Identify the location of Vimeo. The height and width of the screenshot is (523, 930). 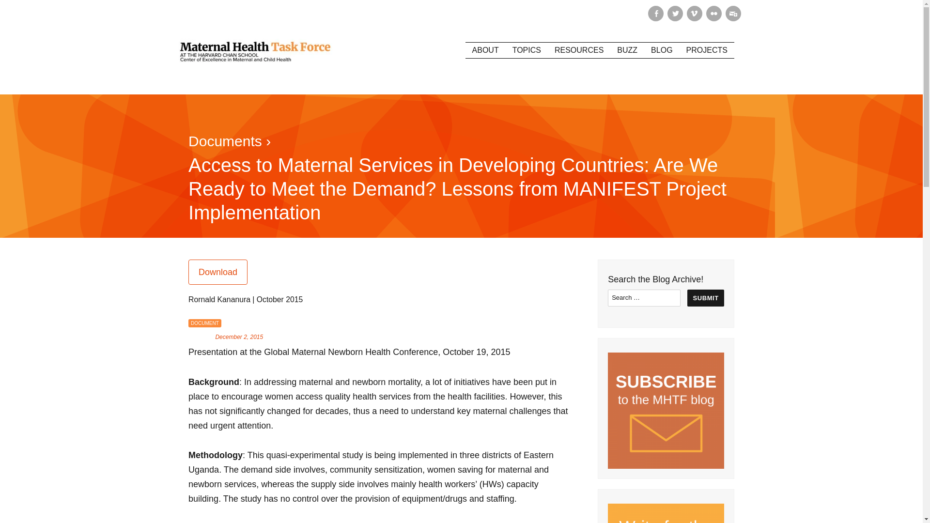
(695, 14).